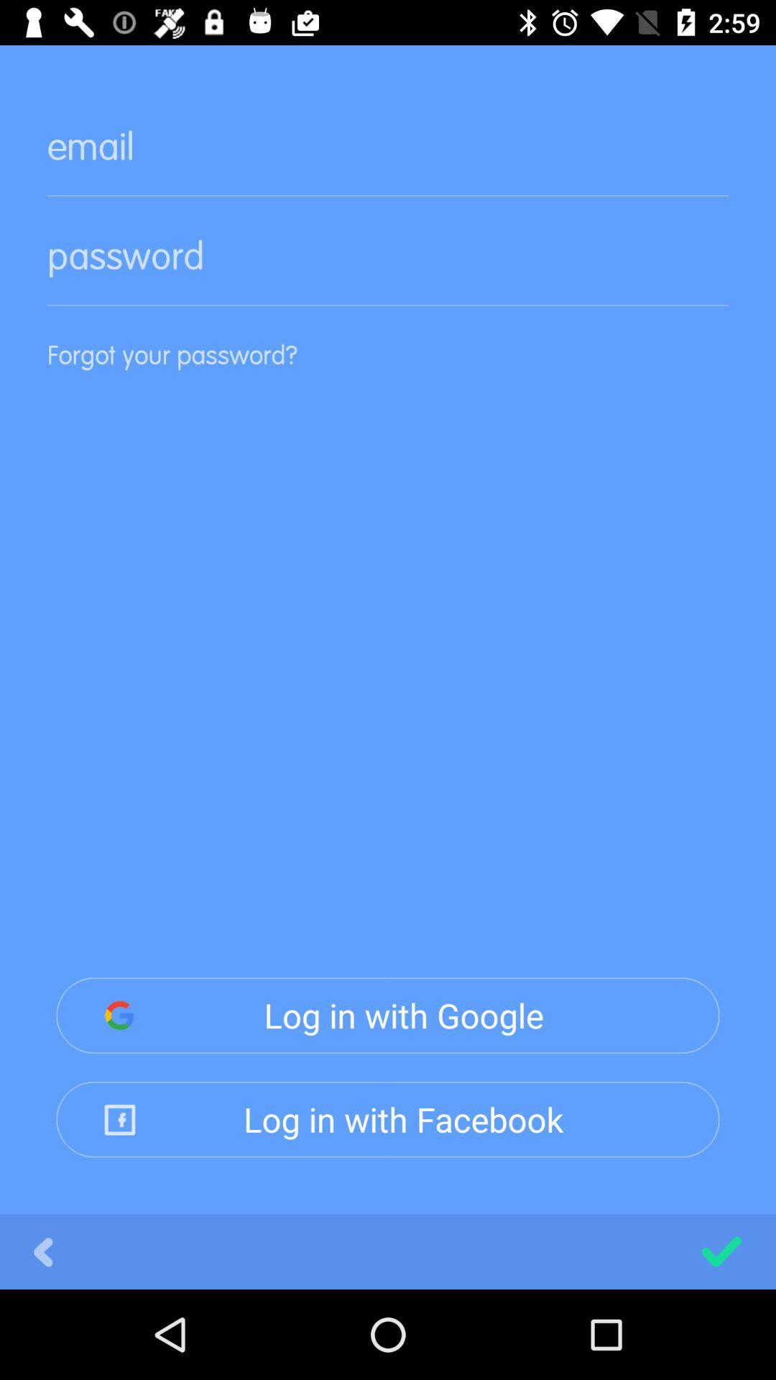 The image size is (776, 1380). I want to click on enter email box, so click(388, 158).